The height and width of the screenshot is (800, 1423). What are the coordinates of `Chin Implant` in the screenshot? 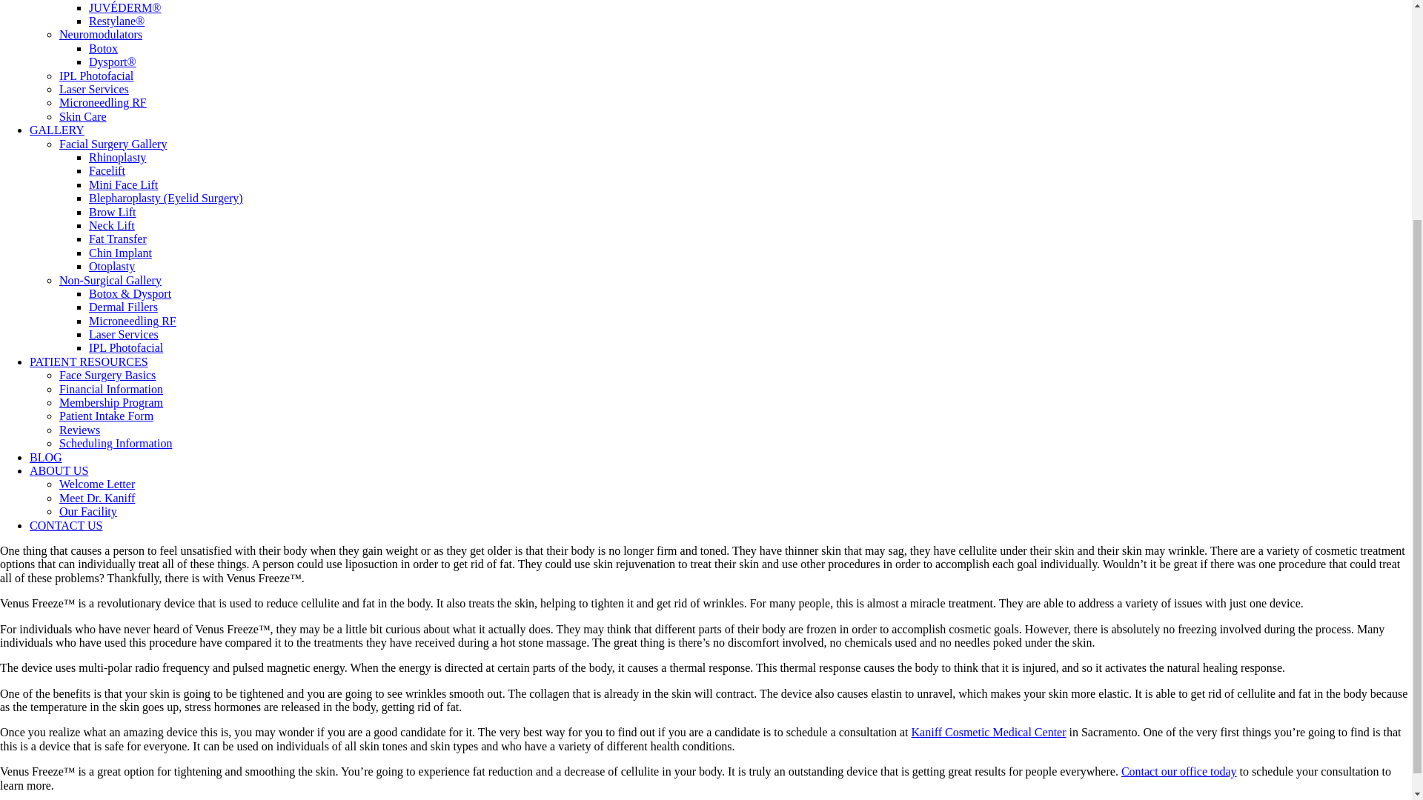 It's located at (120, 252).